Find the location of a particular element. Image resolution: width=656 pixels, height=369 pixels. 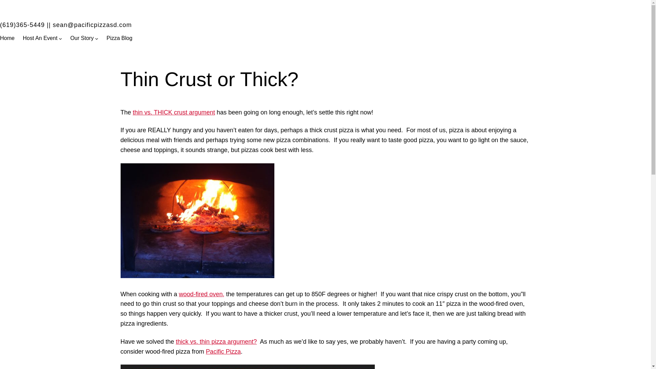

thin vs. THICK crust argument is located at coordinates (174, 112).